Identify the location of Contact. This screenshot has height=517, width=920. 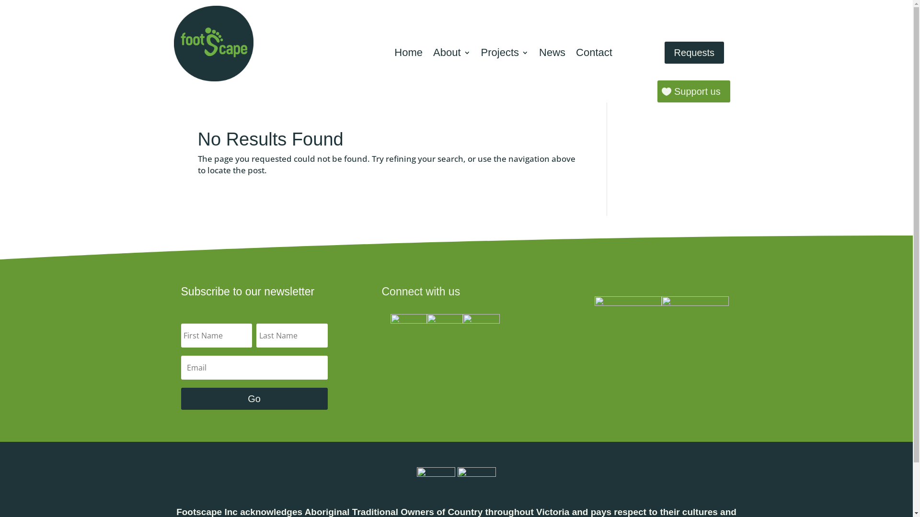
(594, 57).